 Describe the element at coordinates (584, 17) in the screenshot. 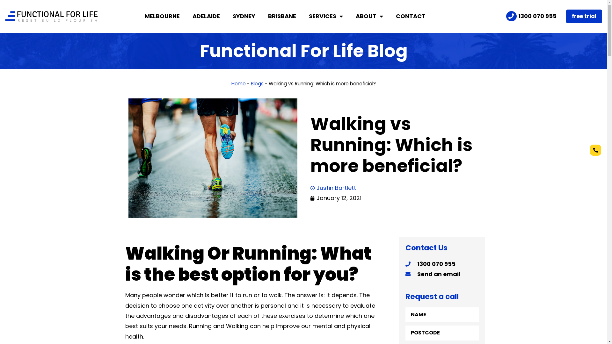

I see `free trial` at that location.